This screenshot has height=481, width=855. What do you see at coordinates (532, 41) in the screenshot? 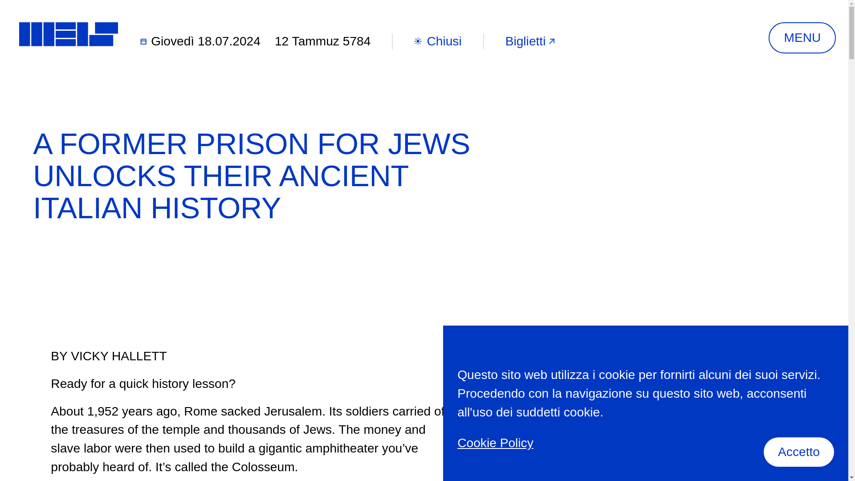
I see `Biglietti` at bounding box center [532, 41].